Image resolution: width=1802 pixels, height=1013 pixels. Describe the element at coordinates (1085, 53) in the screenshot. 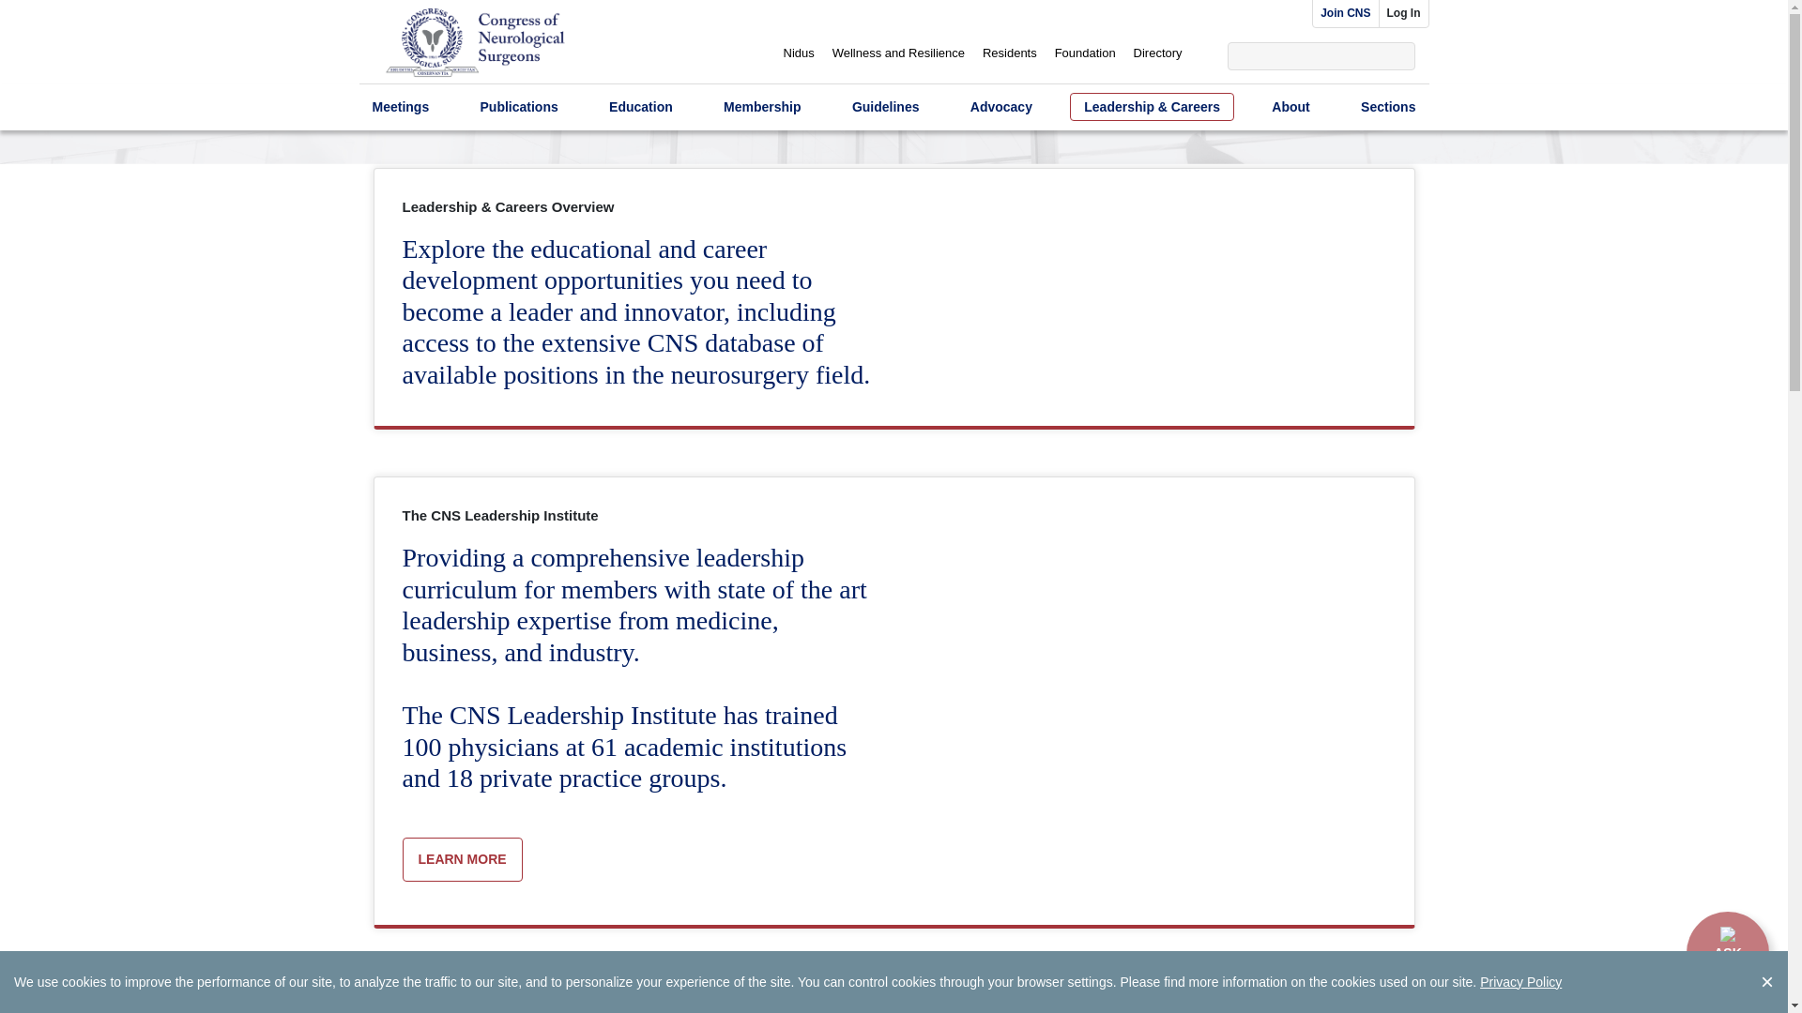

I see `Foundation` at that location.